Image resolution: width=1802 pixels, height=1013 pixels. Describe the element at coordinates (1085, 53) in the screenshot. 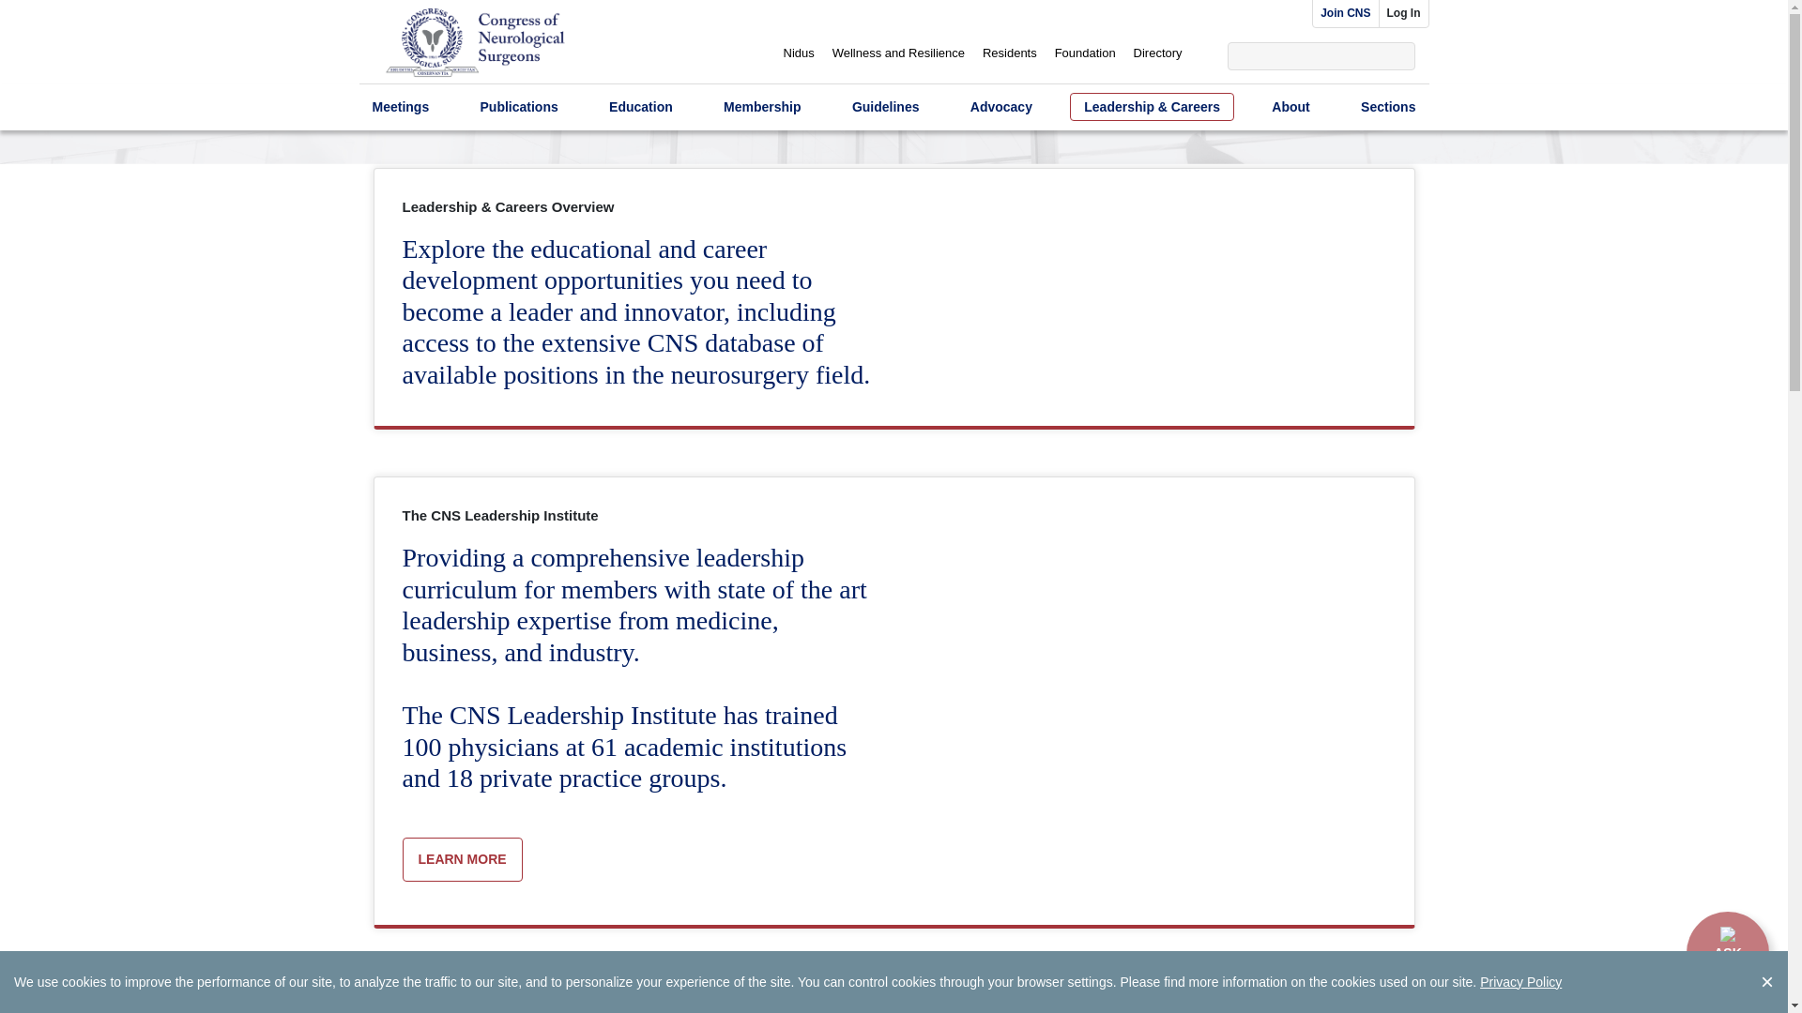

I see `Foundation` at that location.